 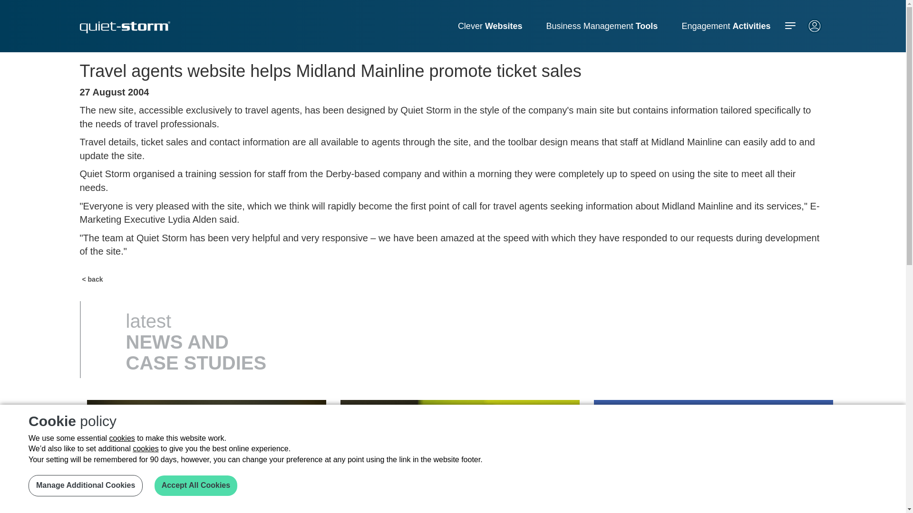 I want to click on Clever Websites, so click(x=490, y=26).